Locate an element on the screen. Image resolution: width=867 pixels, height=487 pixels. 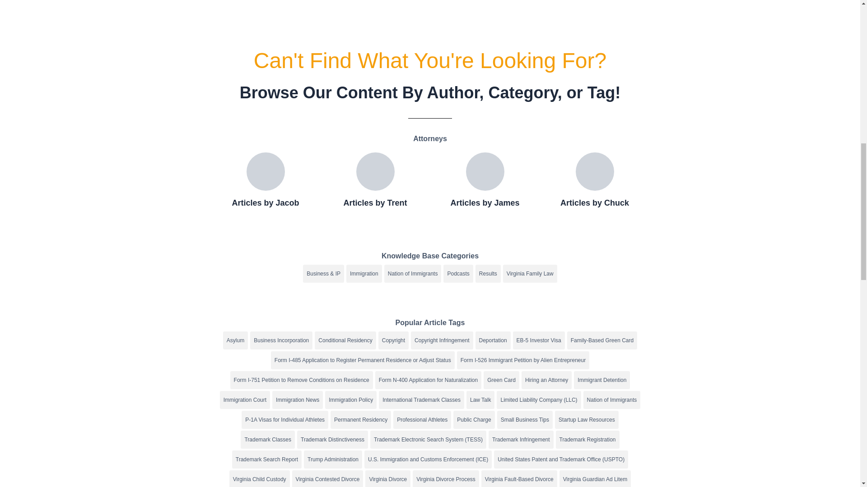
Articles by Jacob is located at coordinates (265, 203).